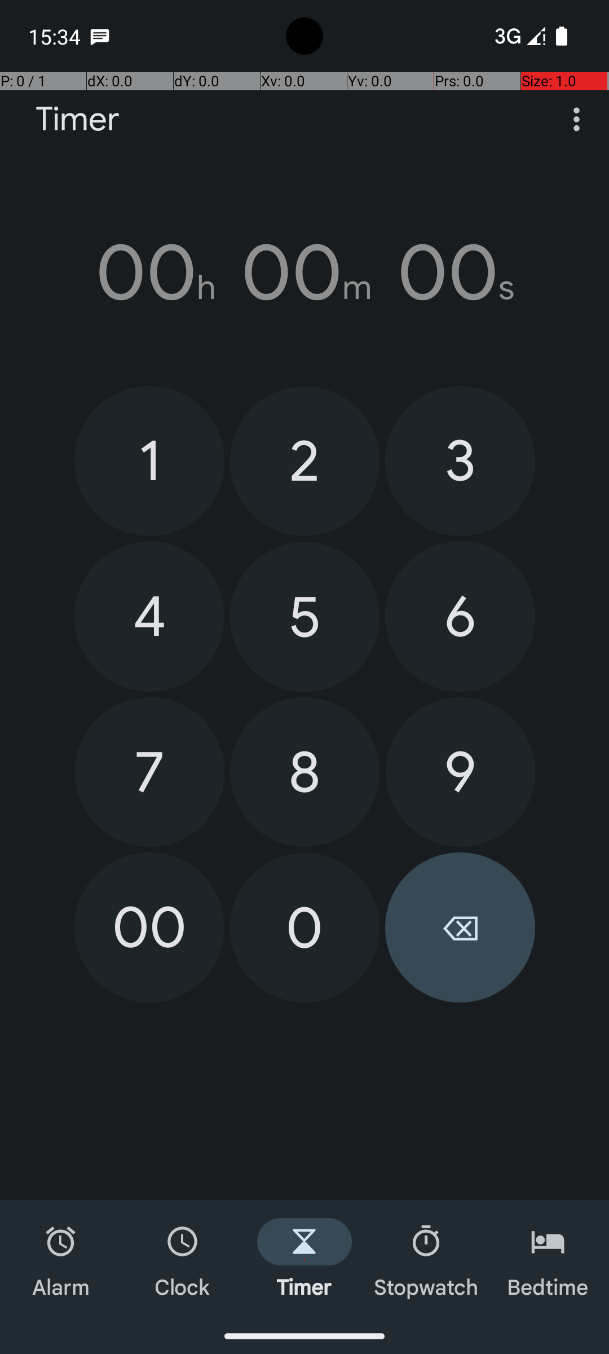  What do you see at coordinates (548, 1259) in the screenshot?
I see `Bedtime` at bounding box center [548, 1259].